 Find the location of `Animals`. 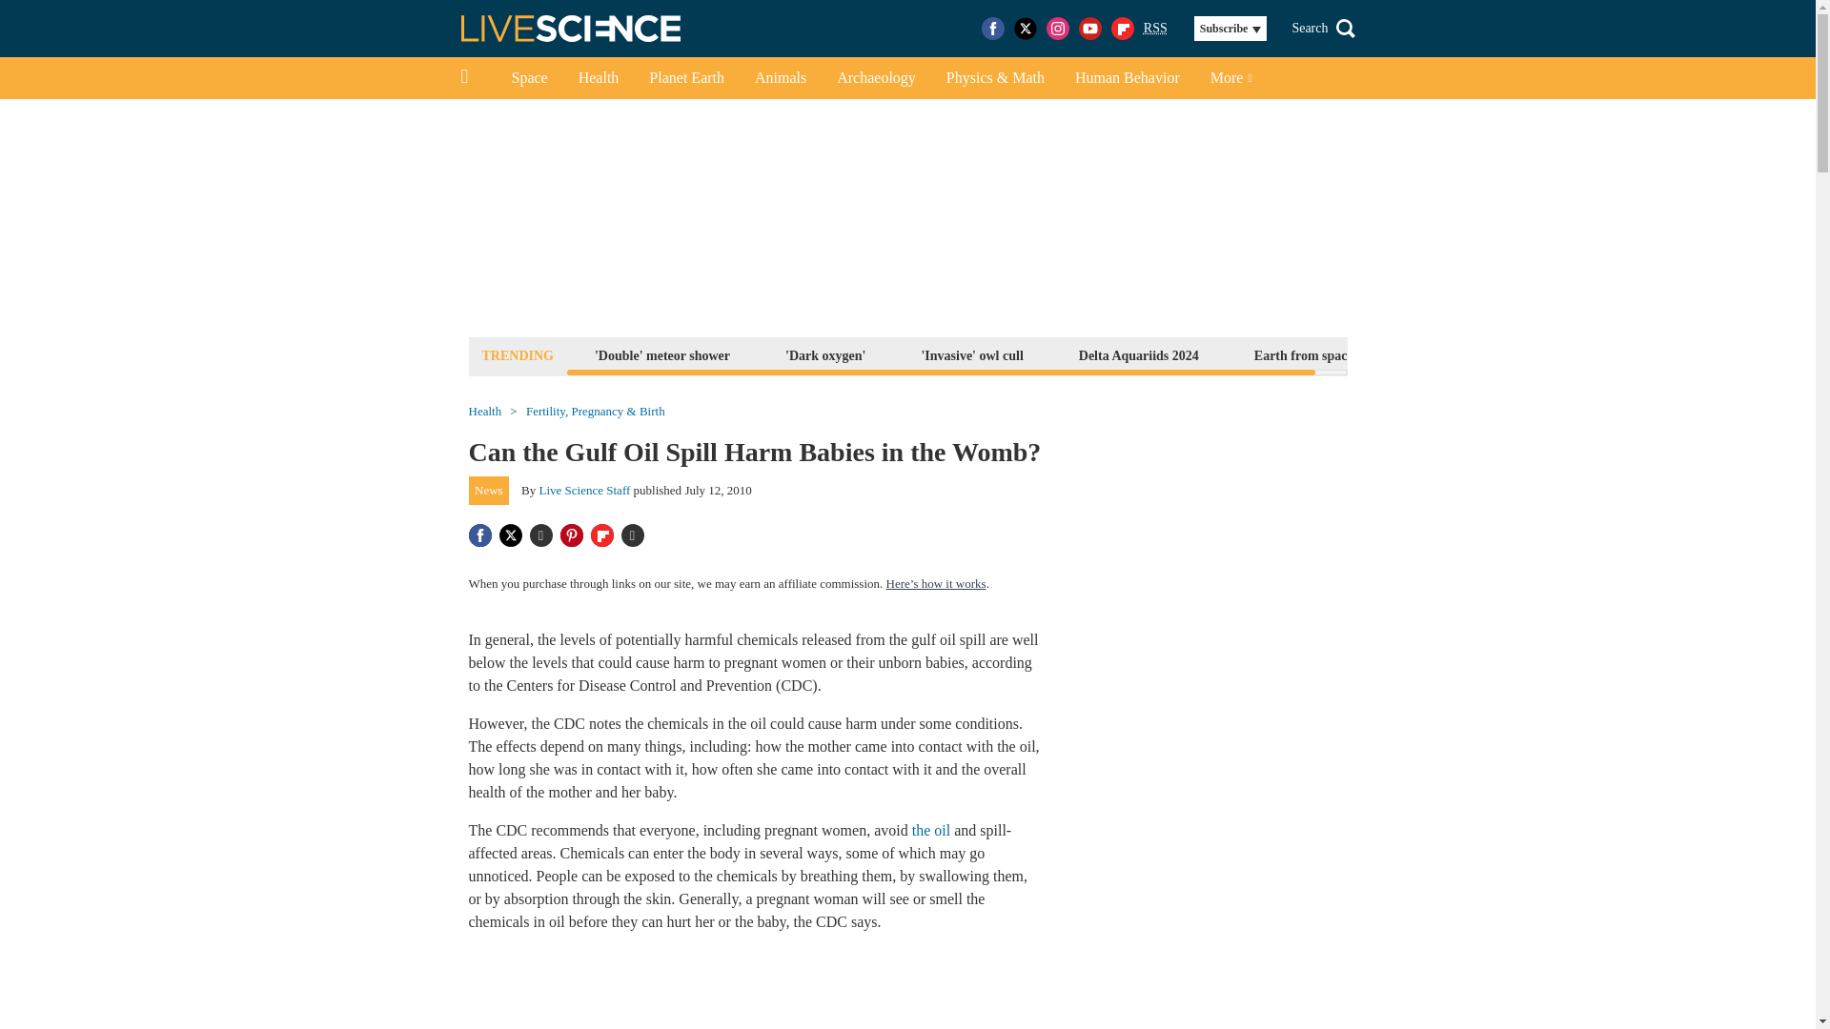

Animals is located at coordinates (780, 78).